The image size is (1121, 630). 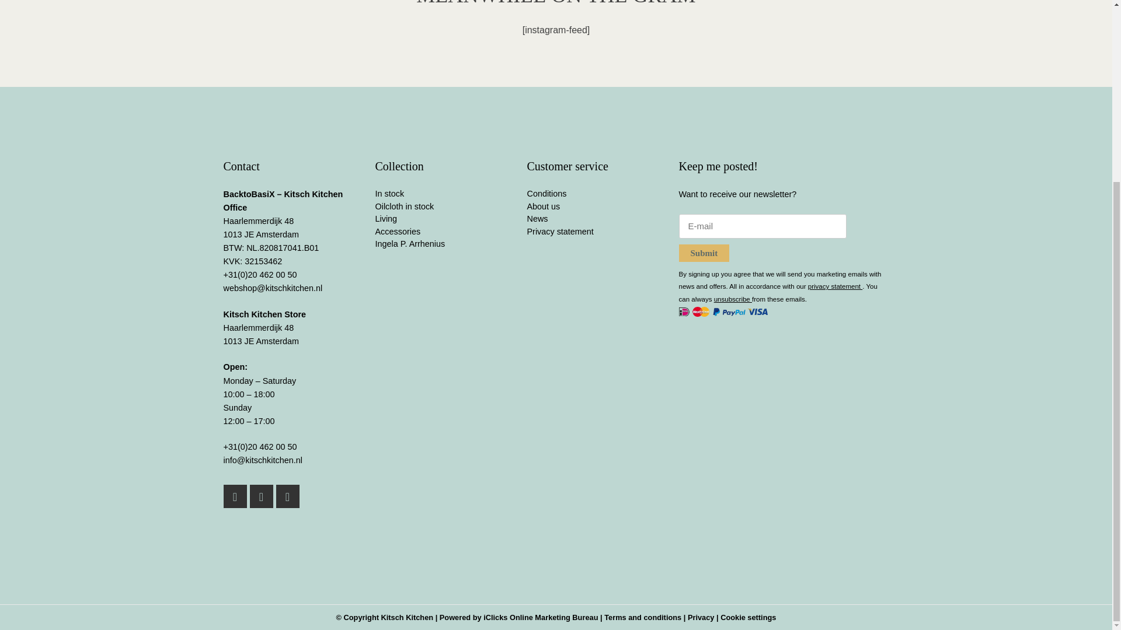 What do you see at coordinates (404, 206) in the screenshot?
I see `Oilcloth in stock` at bounding box center [404, 206].